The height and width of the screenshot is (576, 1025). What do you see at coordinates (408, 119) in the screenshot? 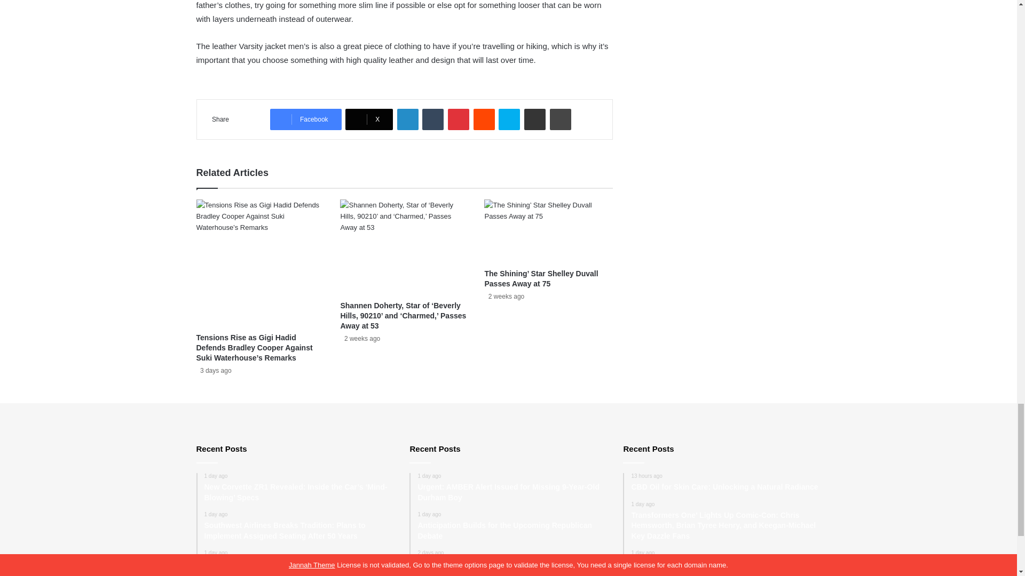
I see `LinkedIn` at bounding box center [408, 119].